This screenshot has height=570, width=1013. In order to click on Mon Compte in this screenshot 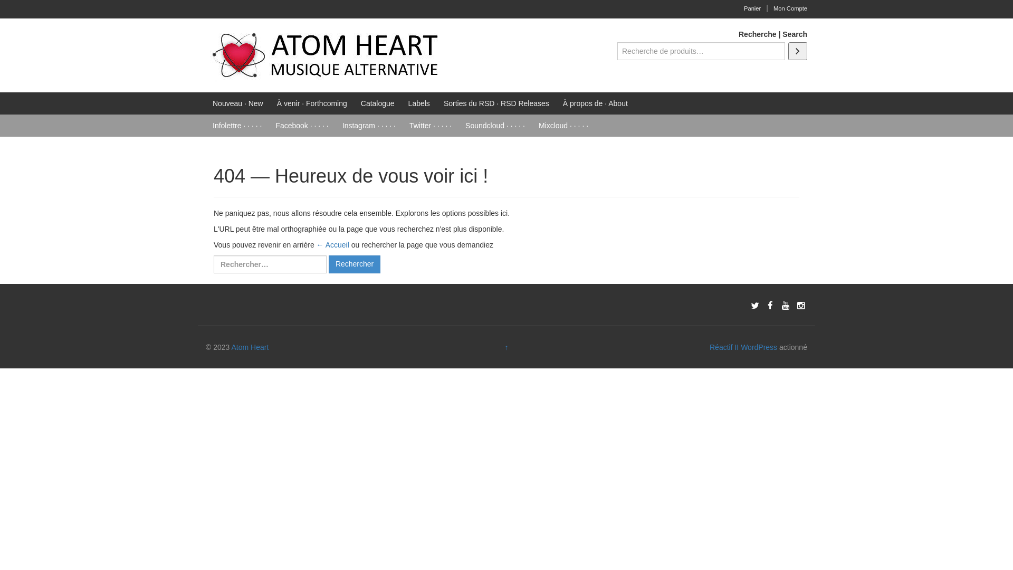, I will do `click(790, 8)`.